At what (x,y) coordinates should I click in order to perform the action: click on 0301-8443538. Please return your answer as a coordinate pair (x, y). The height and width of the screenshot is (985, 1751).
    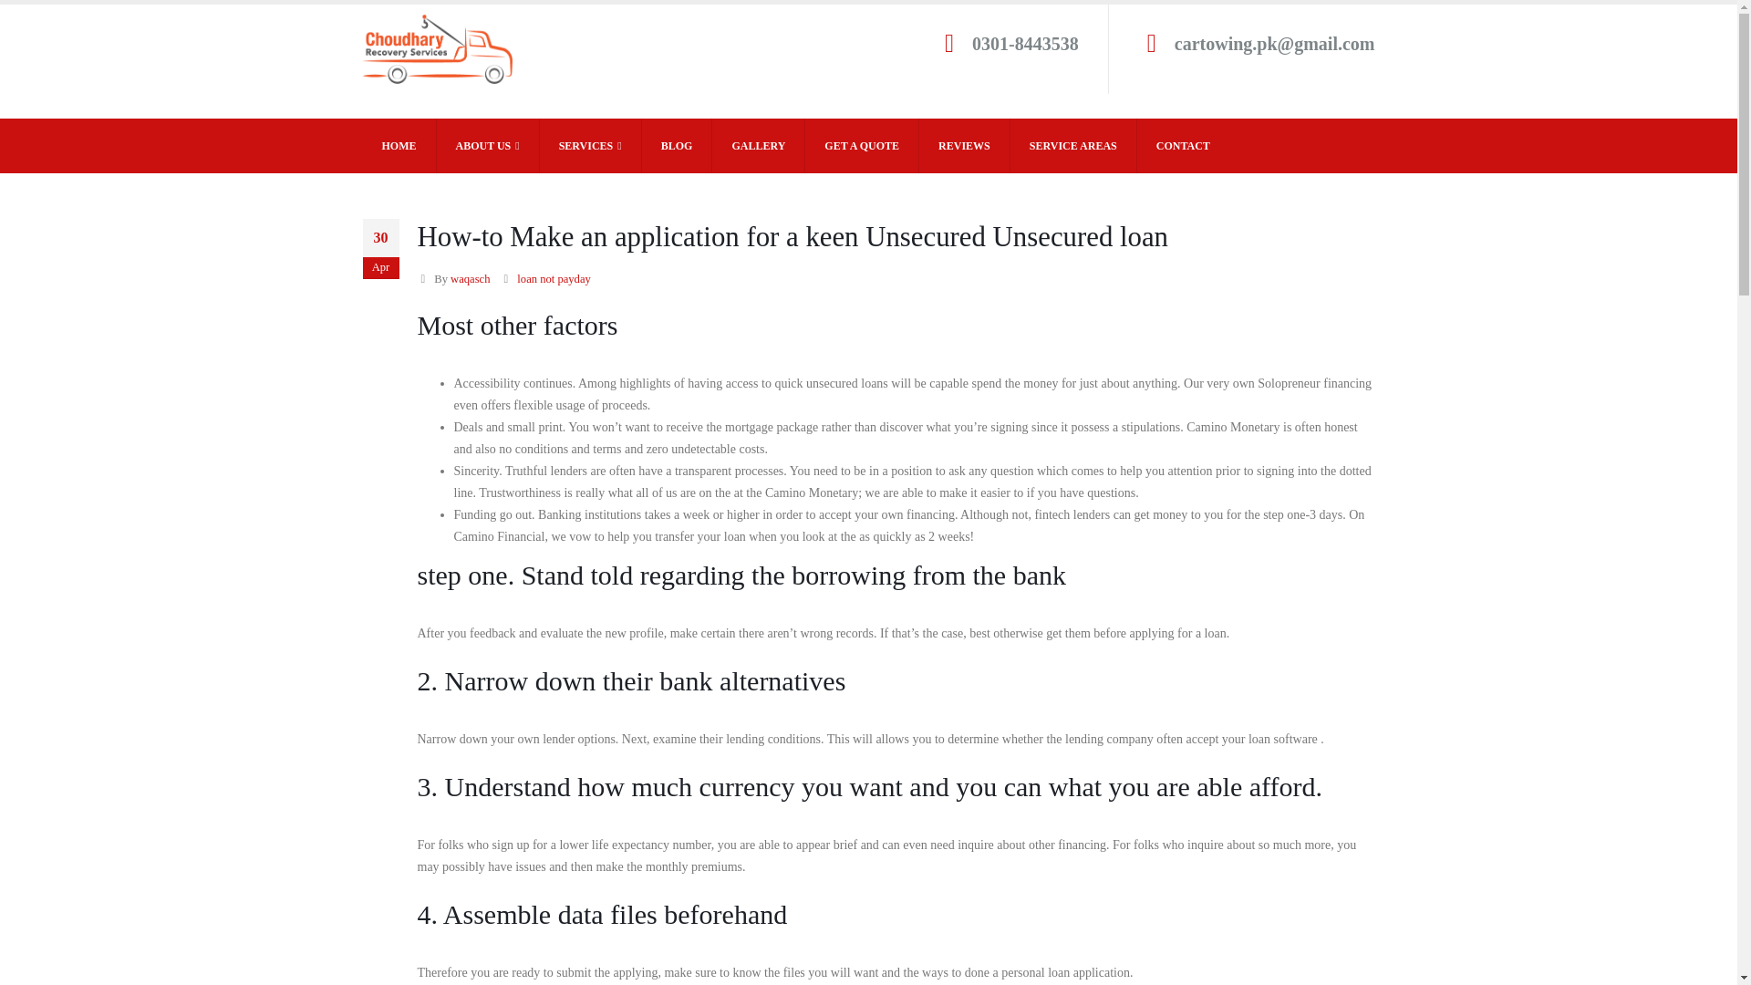
    Looking at the image, I should click on (1025, 44).